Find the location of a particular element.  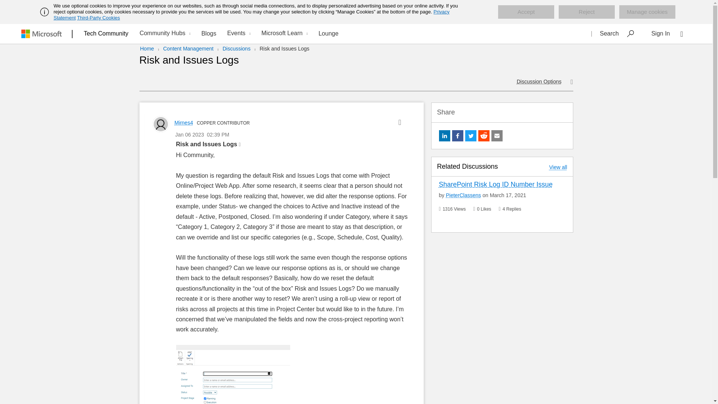

Reject is located at coordinates (586, 12).